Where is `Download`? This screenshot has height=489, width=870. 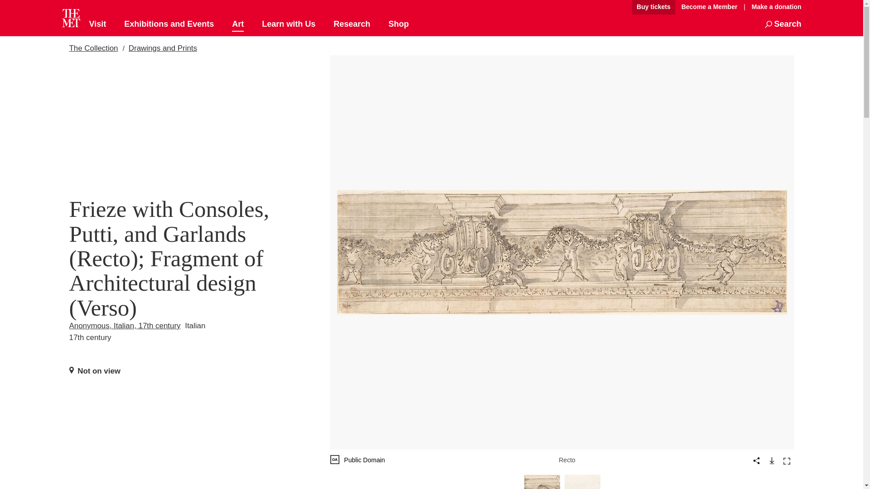 Download is located at coordinates (771, 460).